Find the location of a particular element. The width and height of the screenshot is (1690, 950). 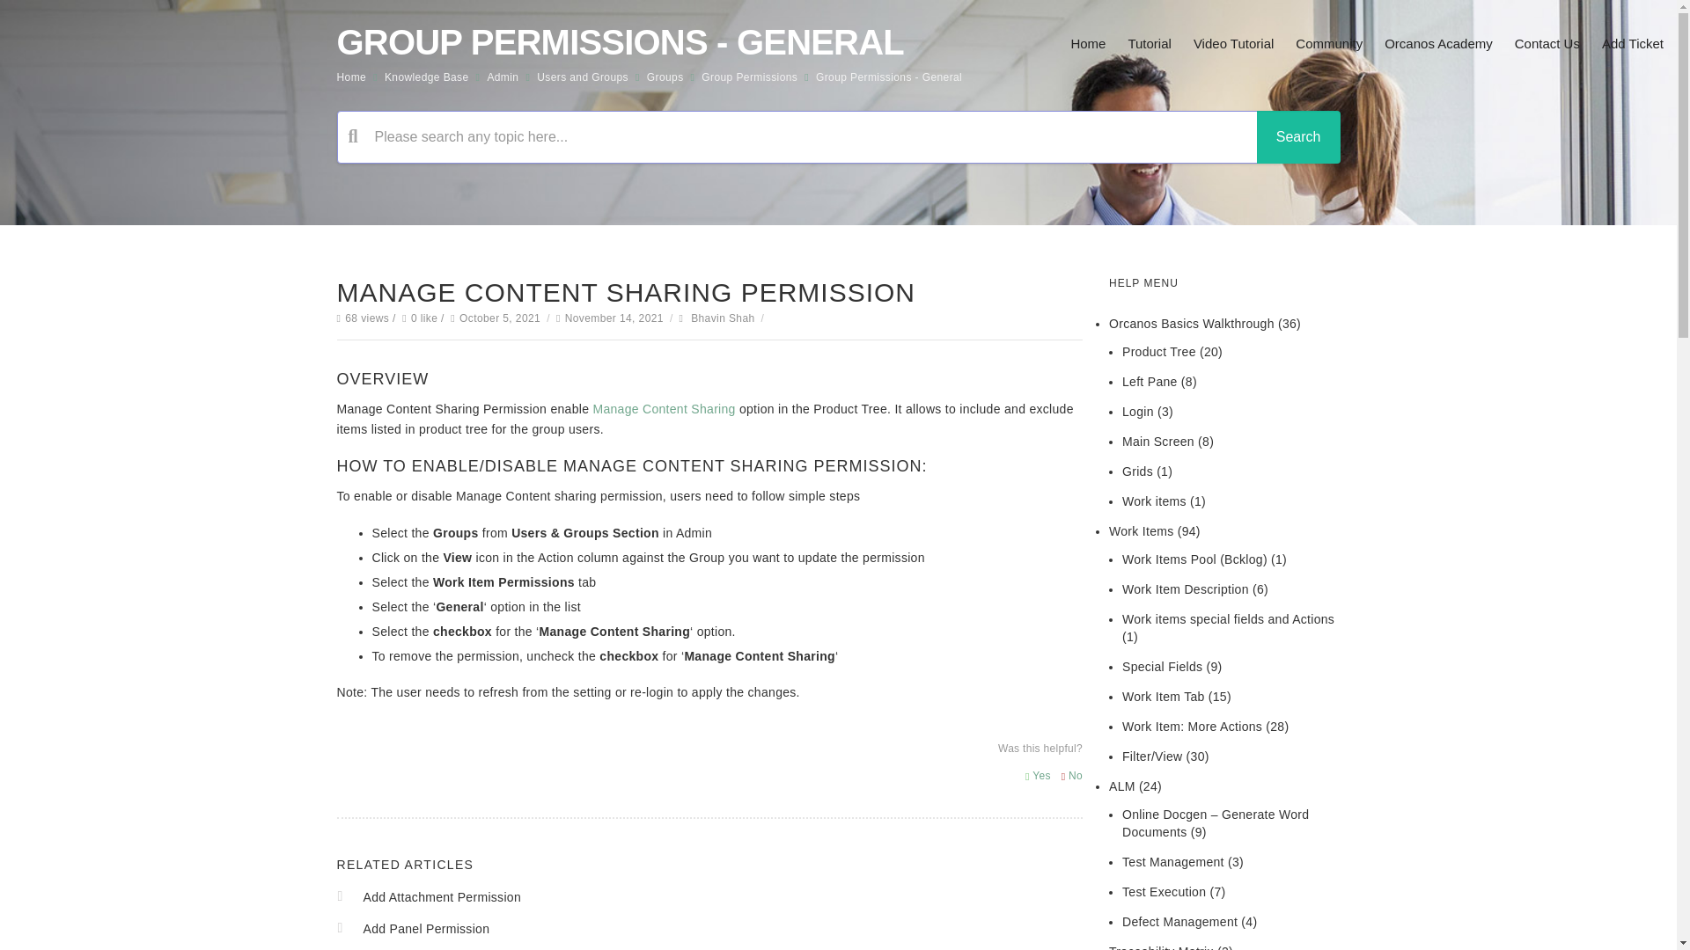

Knowledge Base is located at coordinates (427, 77).